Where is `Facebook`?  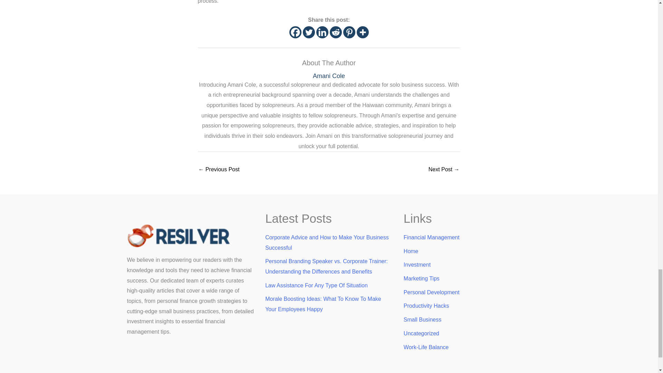
Facebook is located at coordinates (295, 32).